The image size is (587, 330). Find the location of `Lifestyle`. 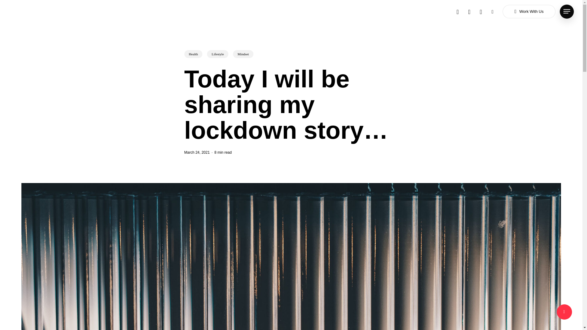

Lifestyle is located at coordinates (218, 57).